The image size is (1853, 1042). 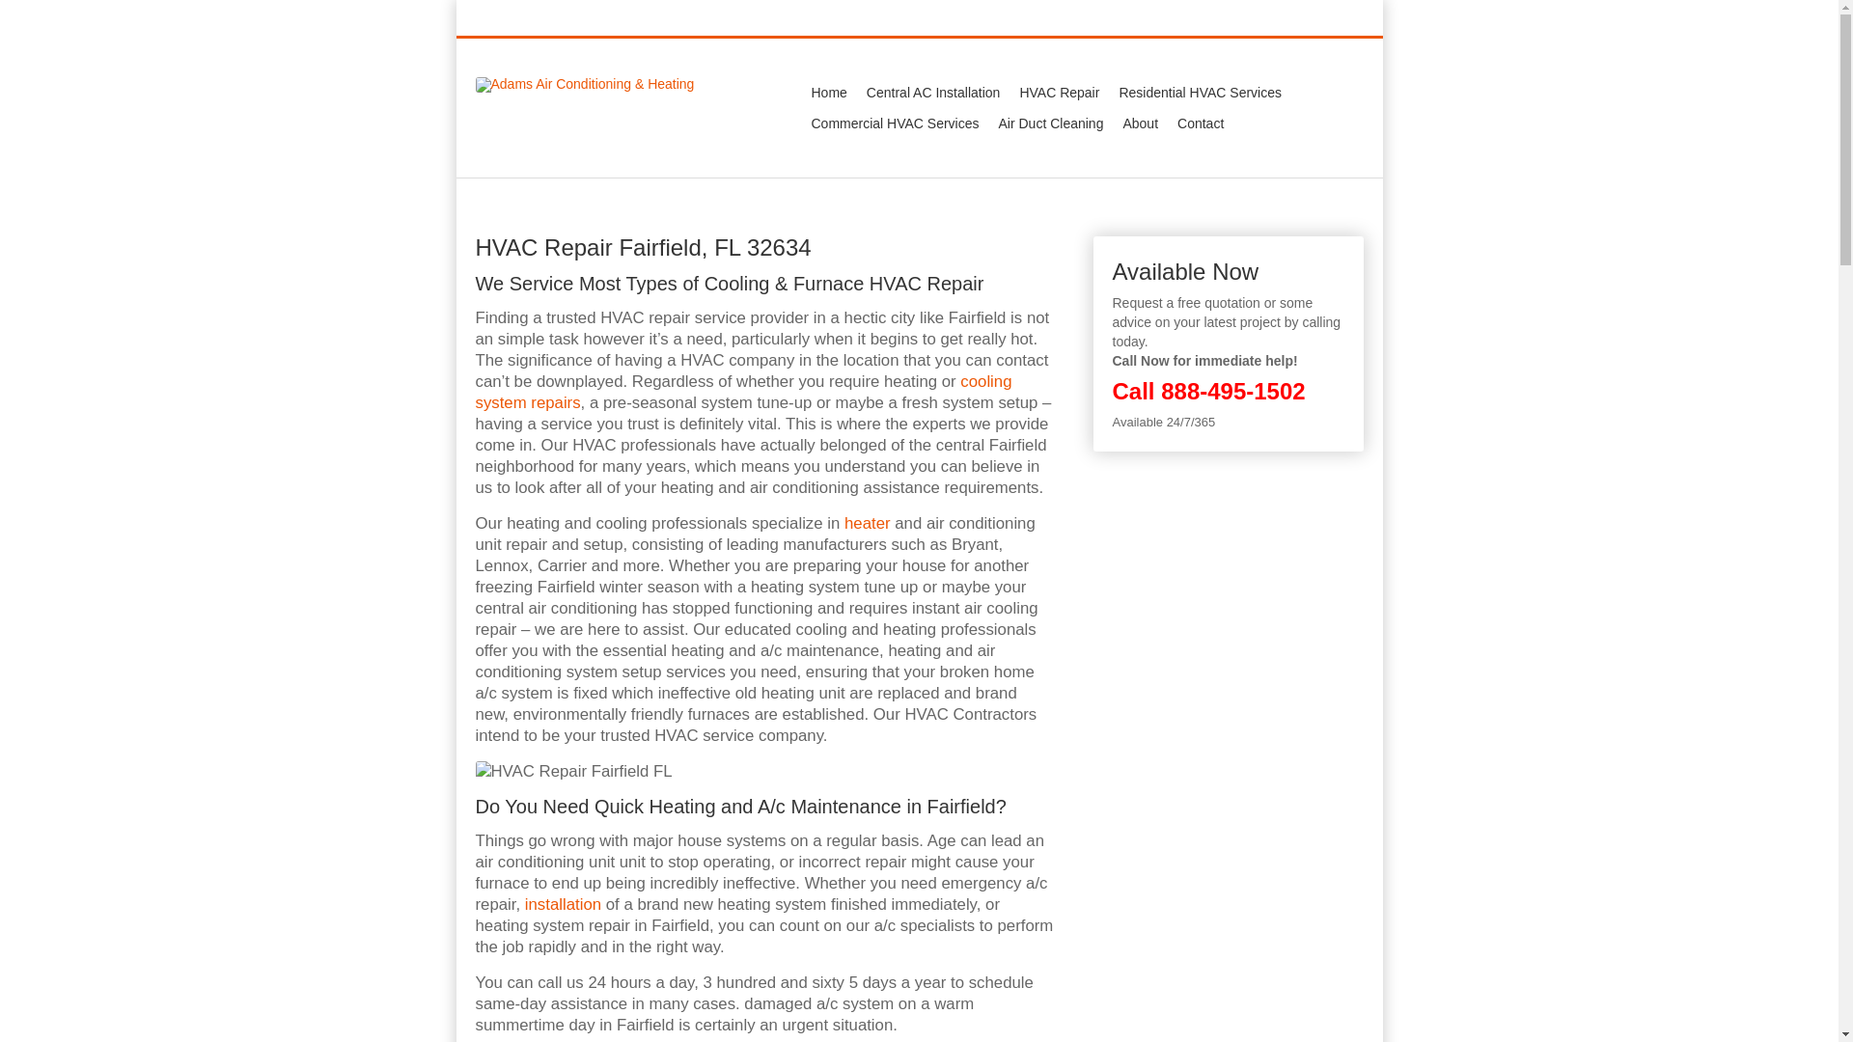 What do you see at coordinates (1050, 123) in the screenshot?
I see `Air Duct Cleaning` at bounding box center [1050, 123].